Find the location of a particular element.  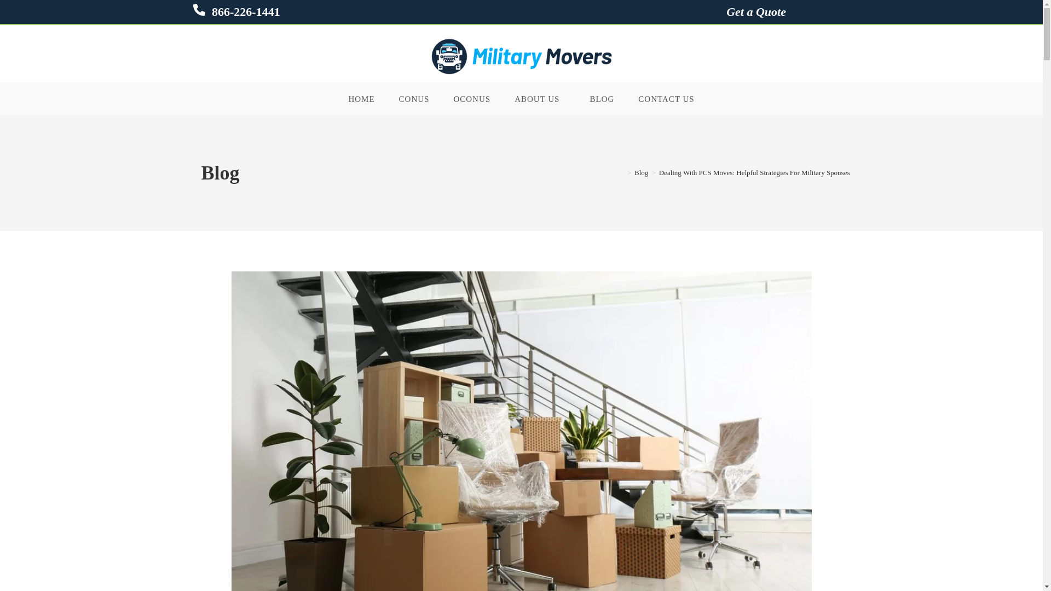

OCONUS is located at coordinates (472, 99).